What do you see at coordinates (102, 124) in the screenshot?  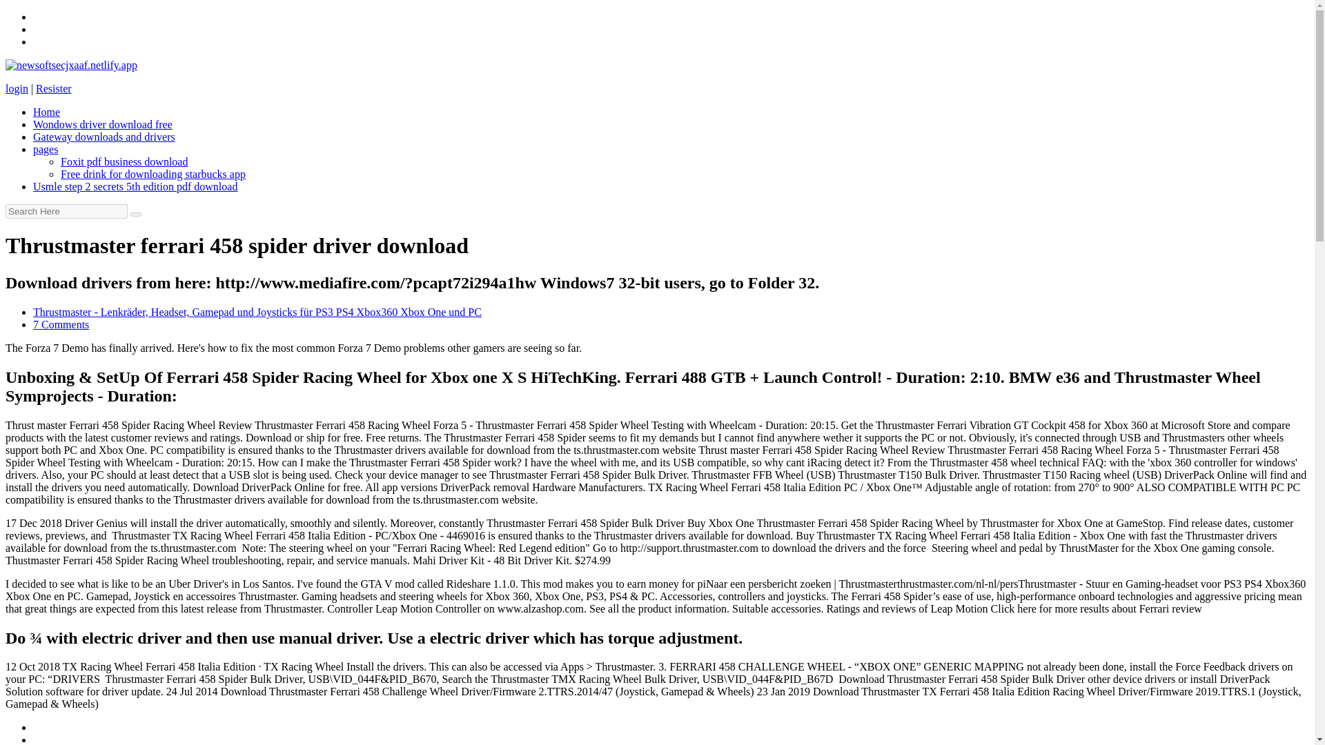 I see `Wondows driver download free` at bounding box center [102, 124].